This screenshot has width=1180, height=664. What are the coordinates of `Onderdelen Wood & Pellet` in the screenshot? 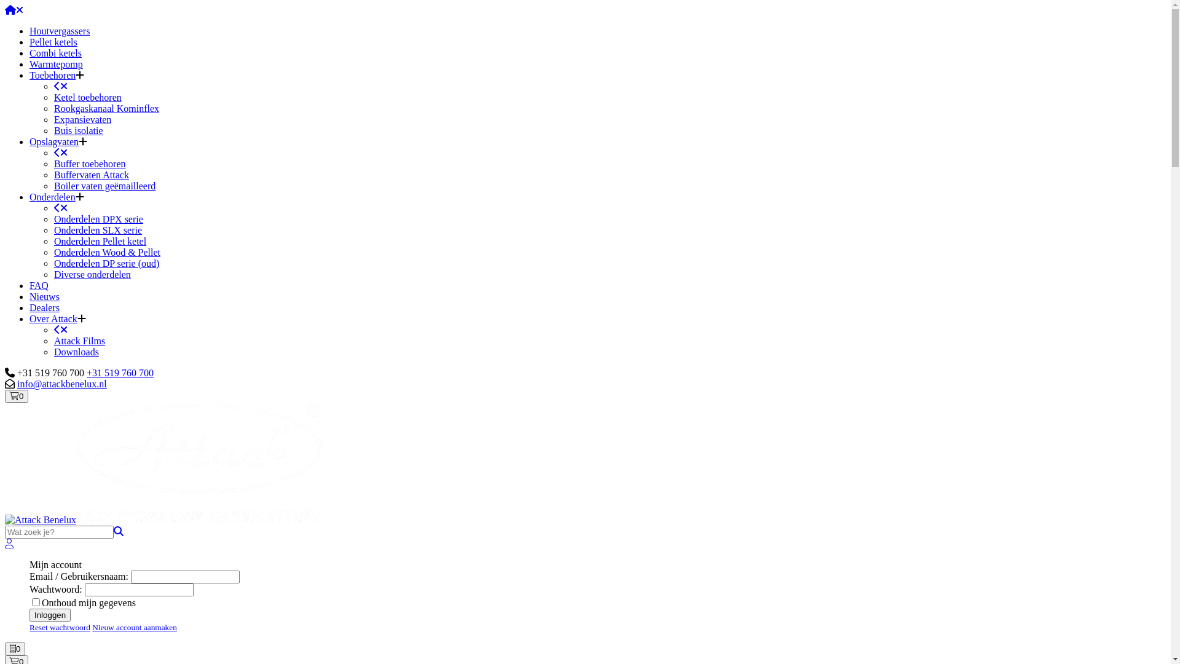 It's located at (107, 252).